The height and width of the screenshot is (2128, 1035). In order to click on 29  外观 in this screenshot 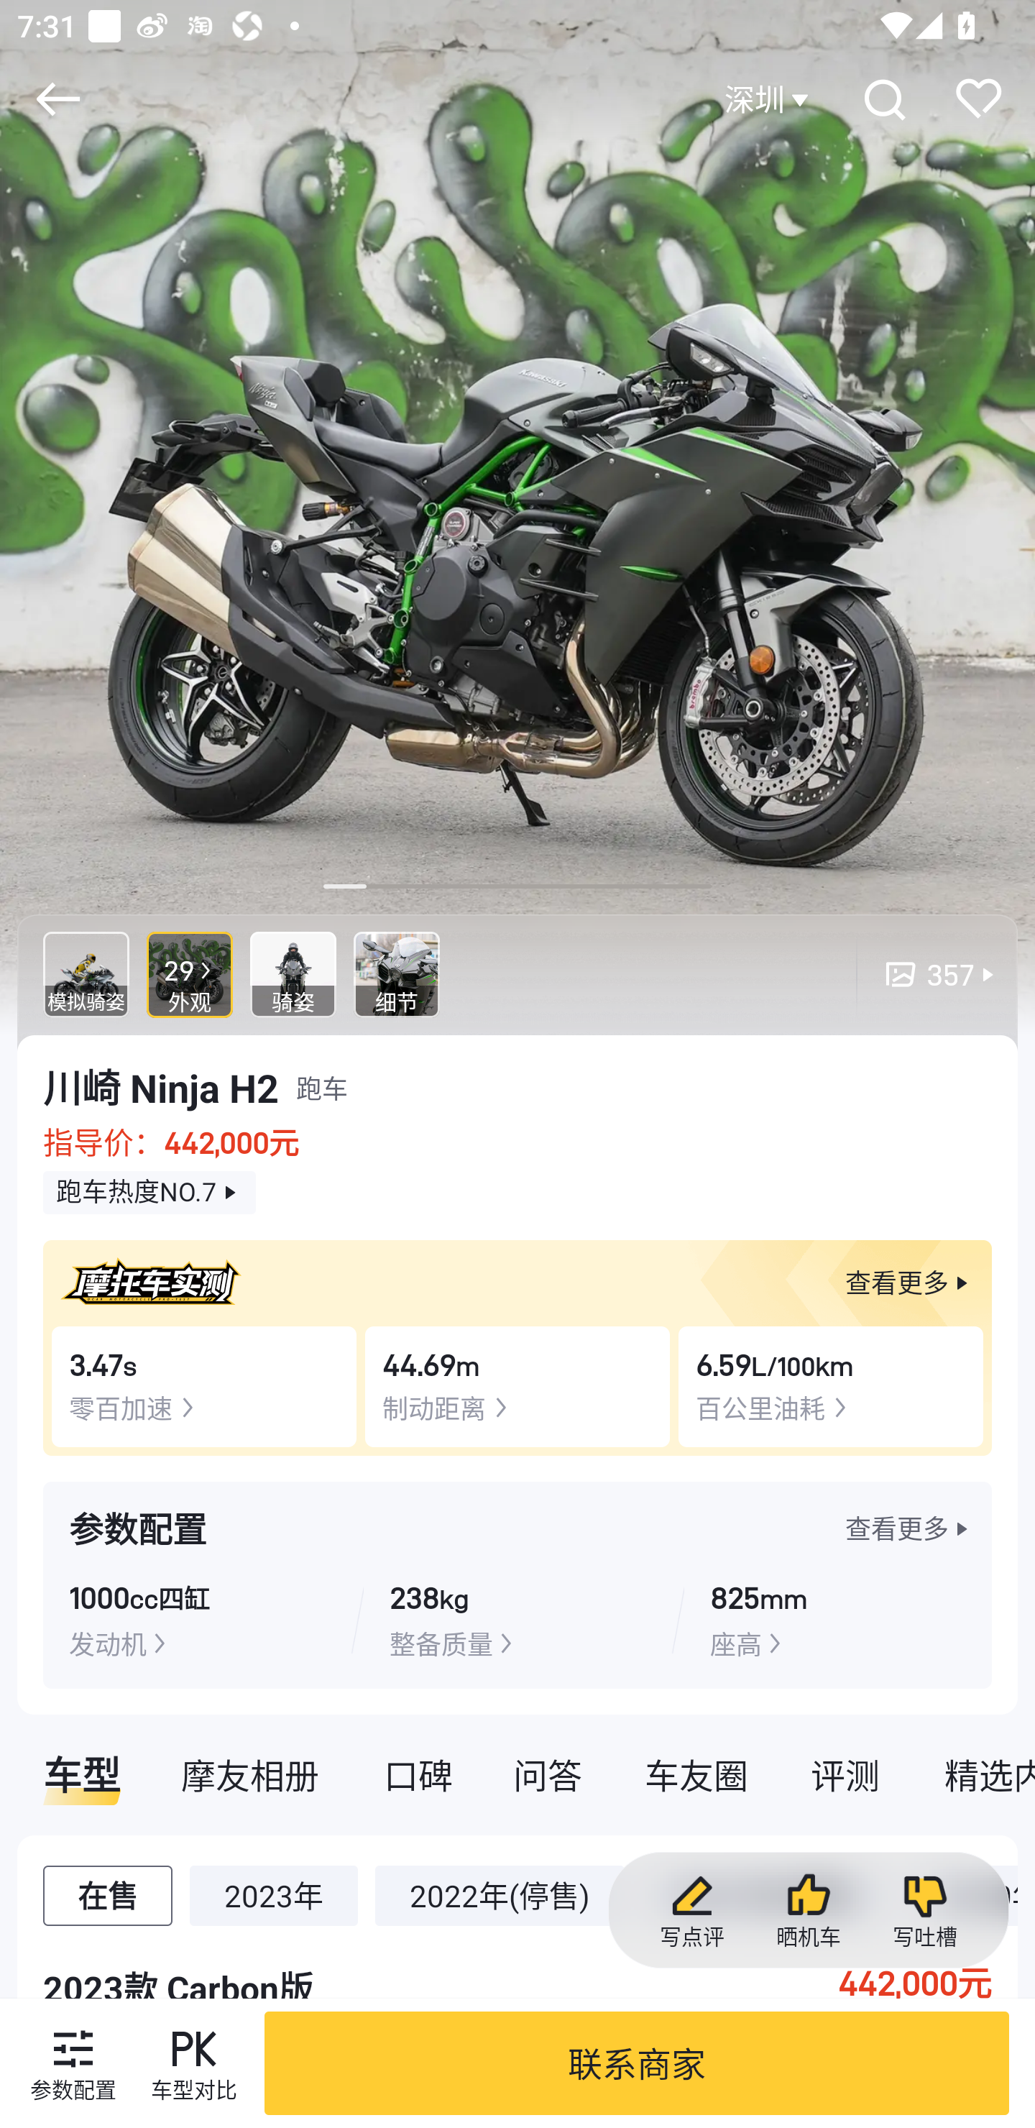, I will do `click(190, 974)`.